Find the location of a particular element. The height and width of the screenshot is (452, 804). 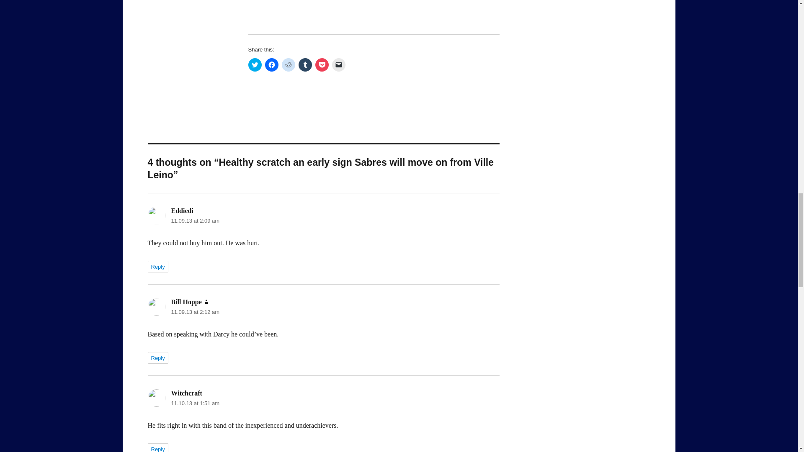

Click to email a link to a friend is located at coordinates (338, 64).